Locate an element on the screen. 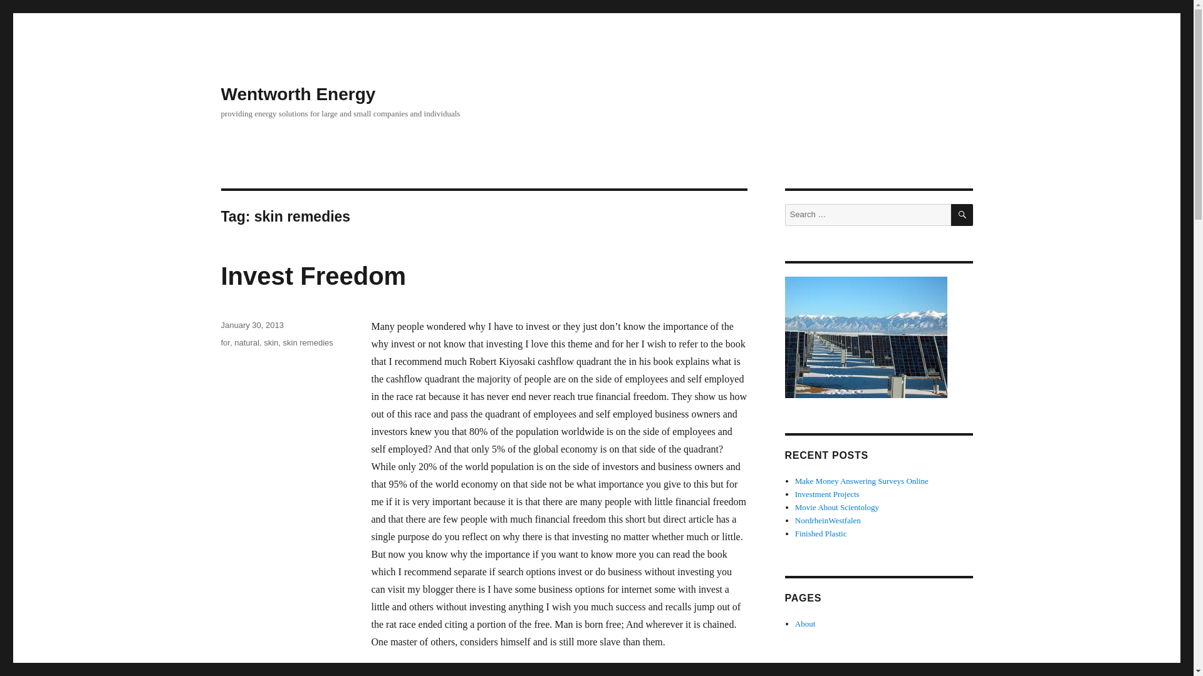 This screenshot has width=1203, height=676. SEARCH is located at coordinates (962, 215).